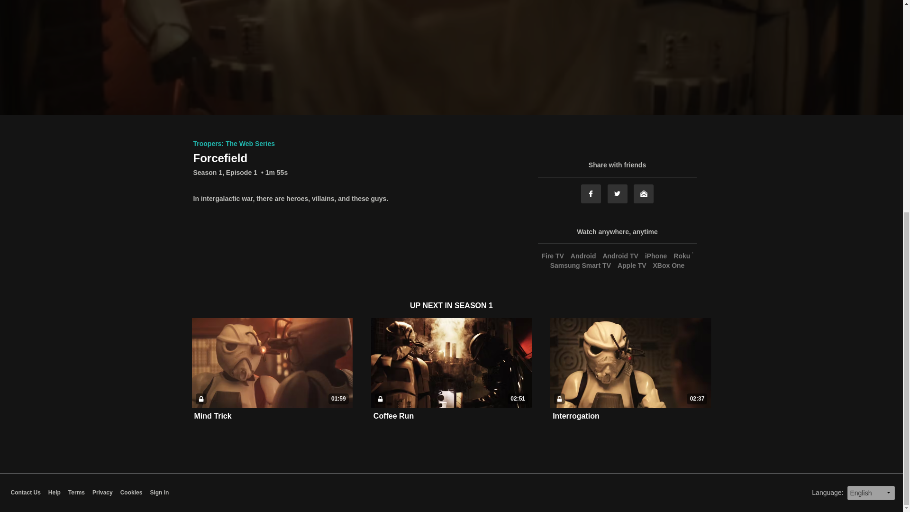 This screenshot has width=910, height=512. Describe the element at coordinates (25, 493) in the screenshot. I see `Contact Us` at that location.